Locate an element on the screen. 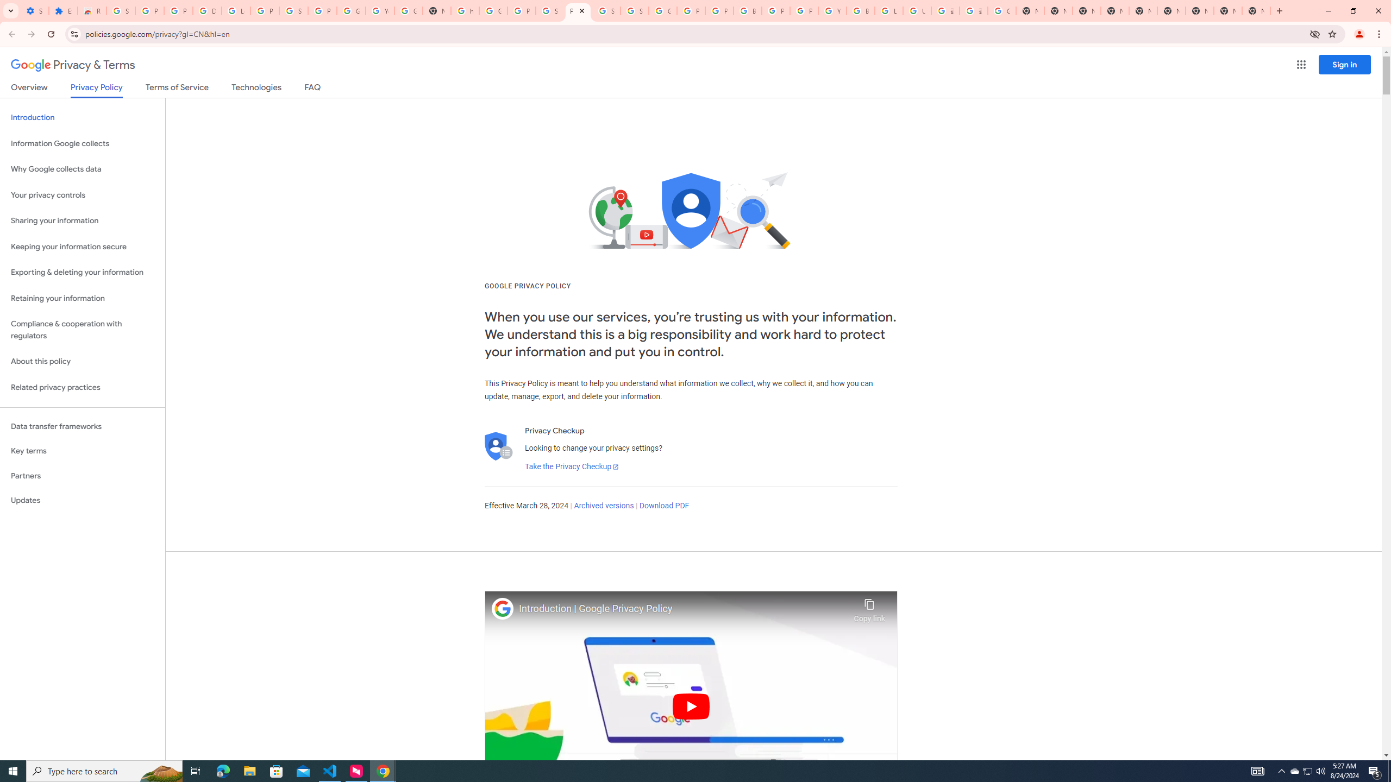 Image resolution: width=1391 pixels, height=782 pixels. Related privacy practices is located at coordinates (83, 387).